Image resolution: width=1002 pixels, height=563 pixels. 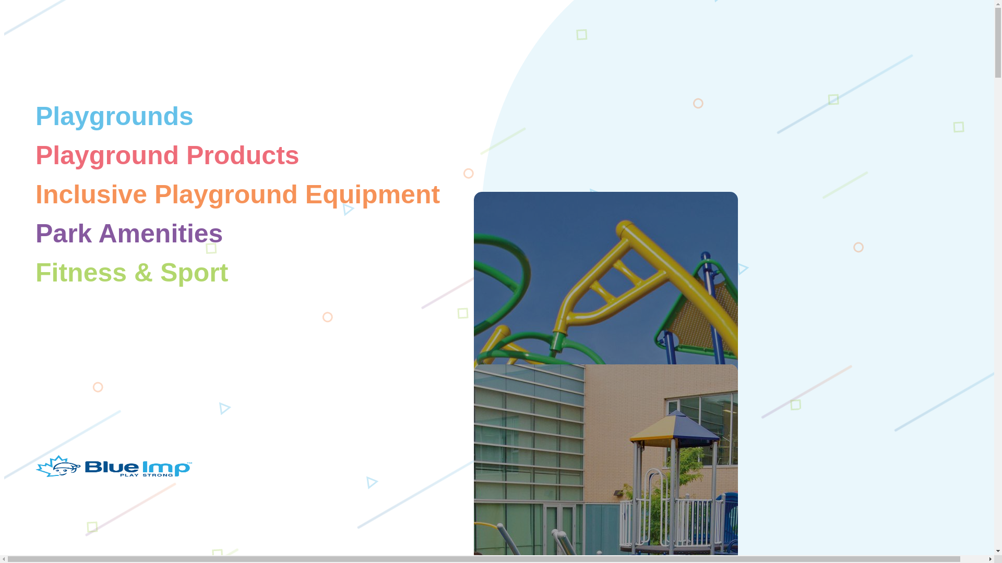 What do you see at coordinates (167, 155) in the screenshot?
I see `Playground Products` at bounding box center [167, 155].